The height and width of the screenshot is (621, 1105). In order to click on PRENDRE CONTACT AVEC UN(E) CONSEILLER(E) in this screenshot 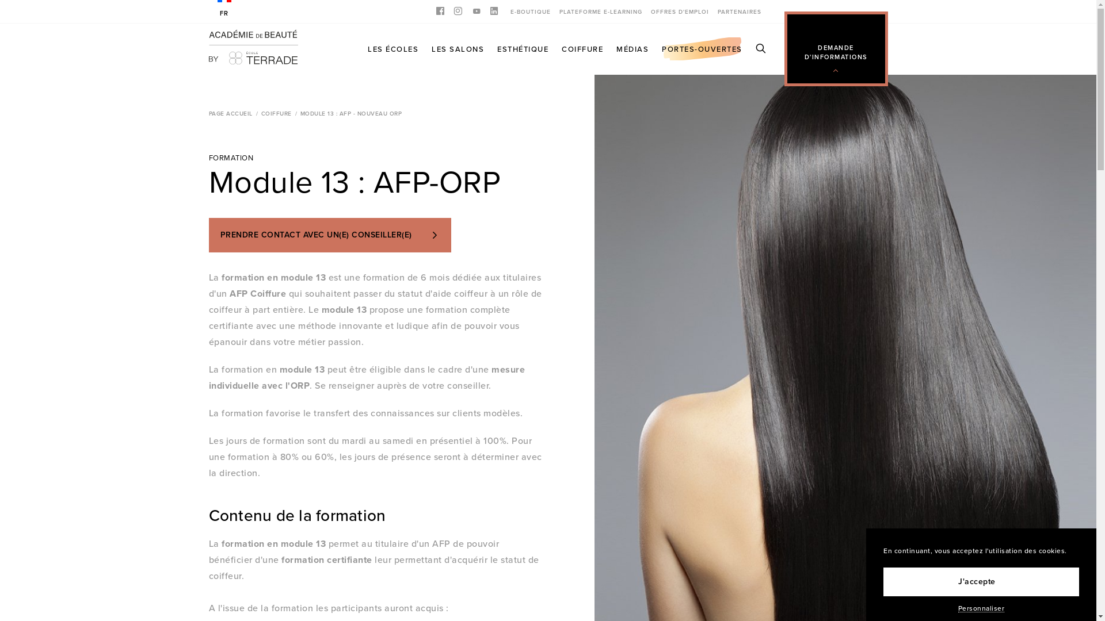, I will do `click(330, 235)`.